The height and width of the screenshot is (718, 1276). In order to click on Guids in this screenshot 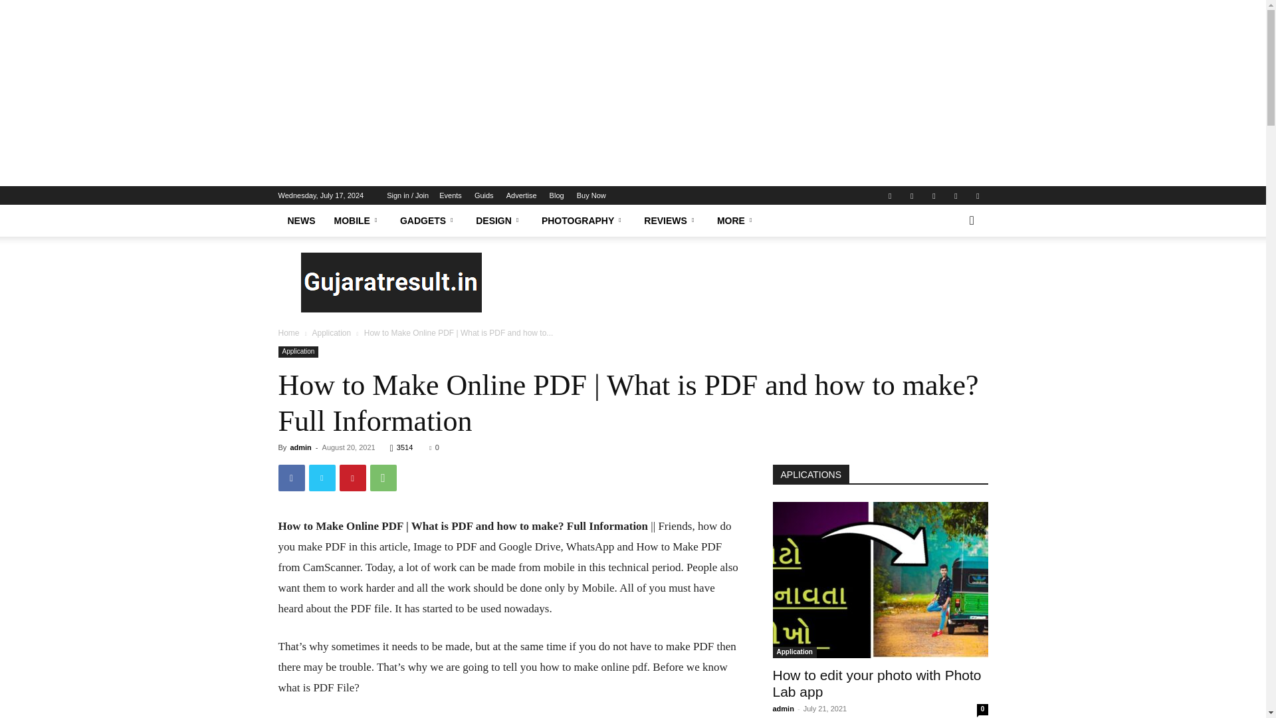, I will do `click(484, 195)`.